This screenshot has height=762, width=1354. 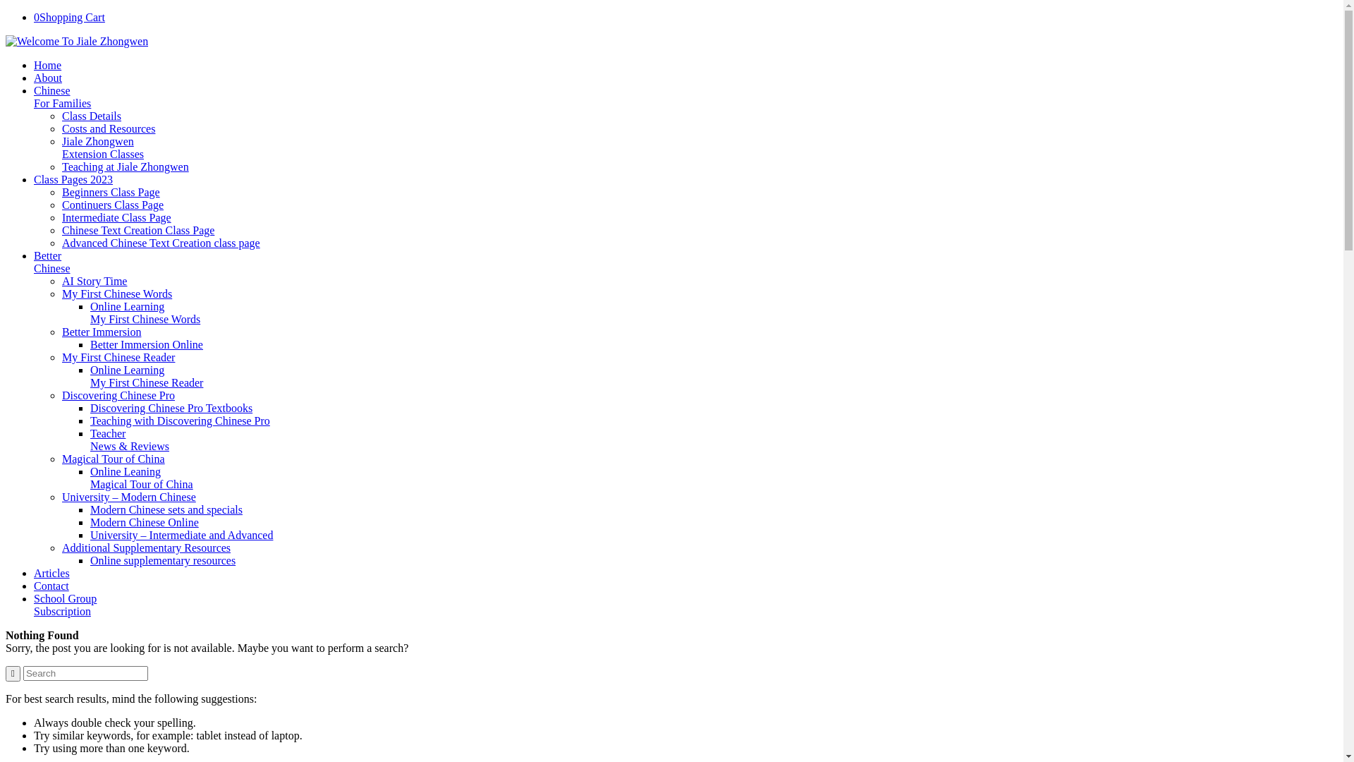 What do you see at coordinates (113, 205) in the screenshot?
I see `Continuers Class Page` at bounding box center [113, 205].